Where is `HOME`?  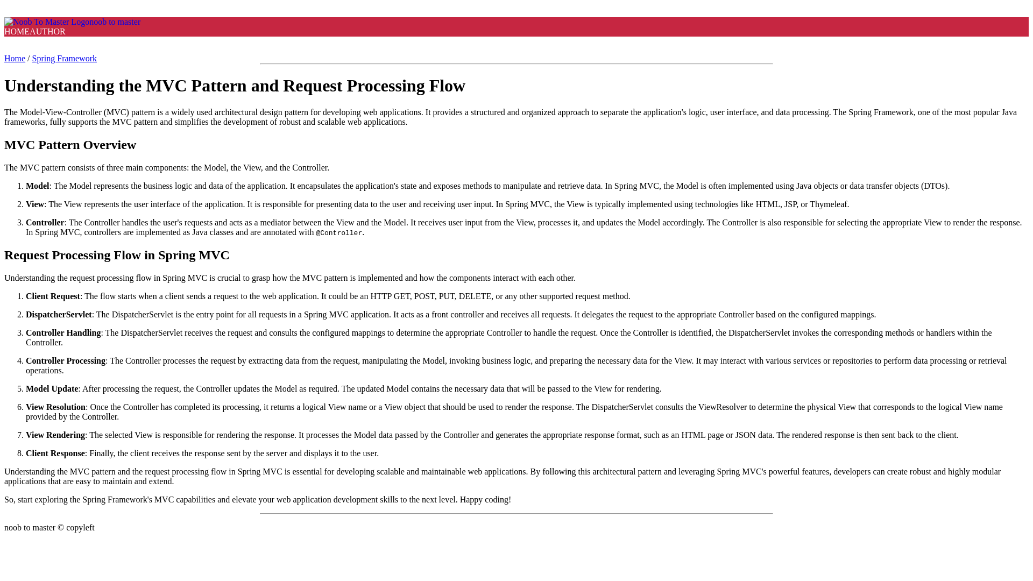 HOME is located at coordinates (17, 31).